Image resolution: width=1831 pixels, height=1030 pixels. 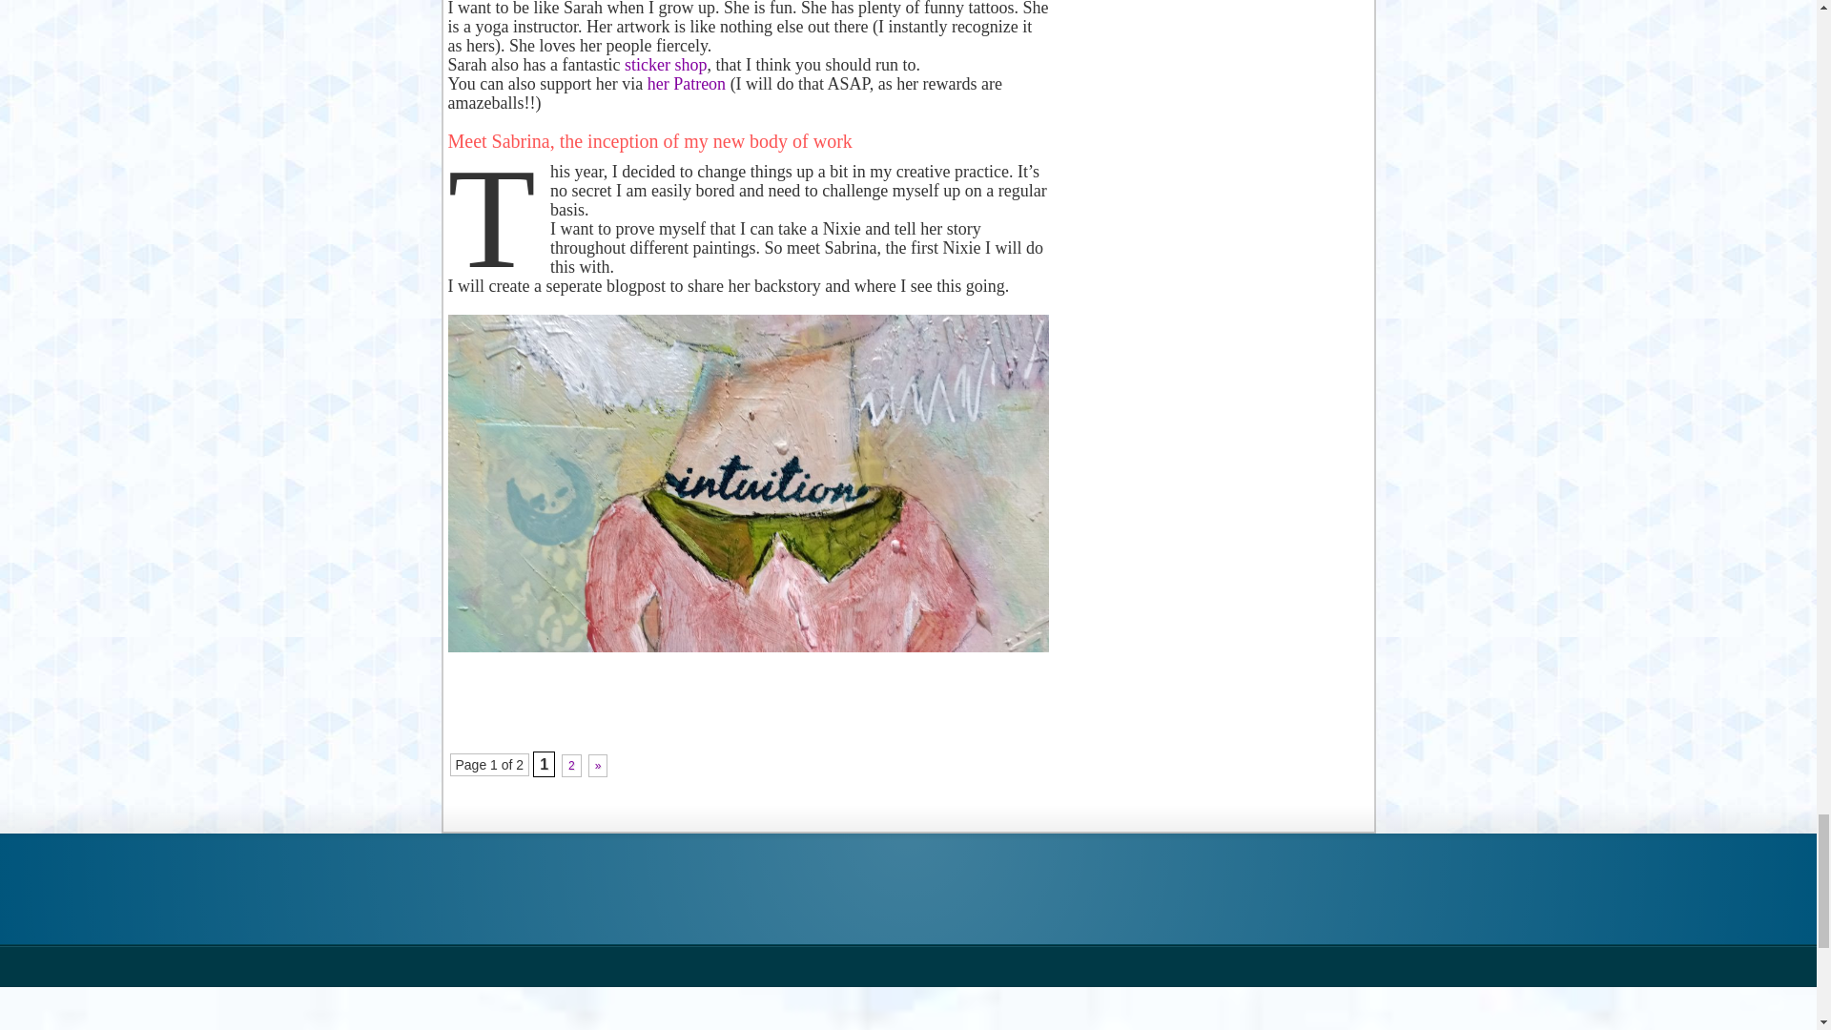 What do you see at coordinates (666, 65) in the screenshot?
I see `sticker shop` at bounding box center [666, 65].